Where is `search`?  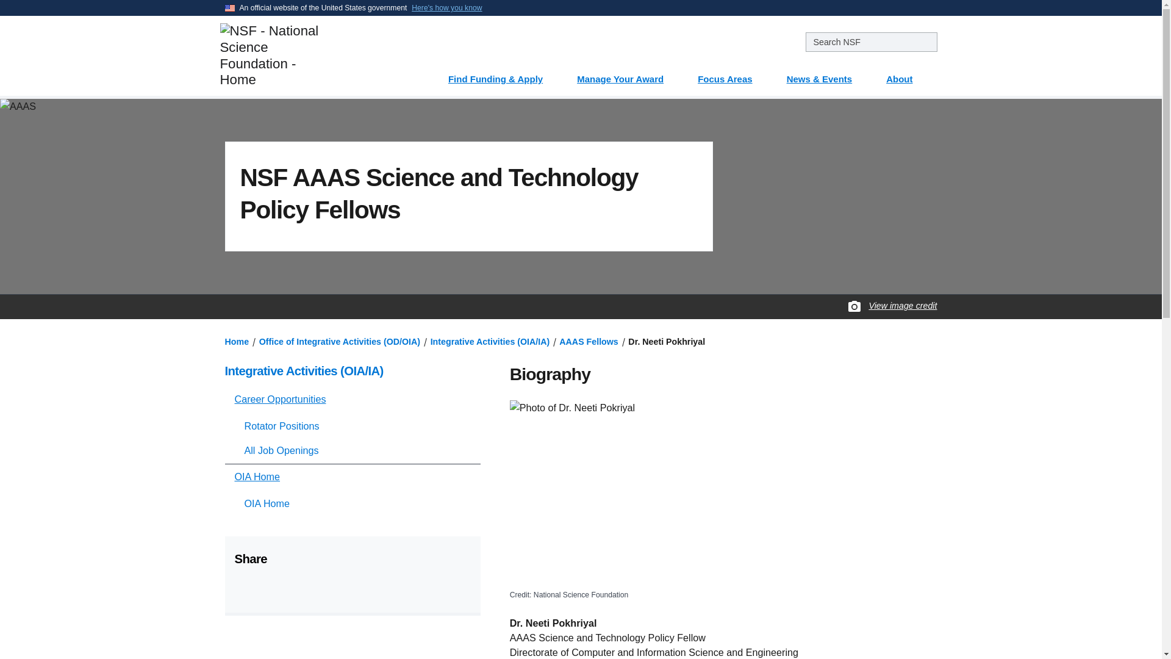 search is located at coordinates (871, 41).